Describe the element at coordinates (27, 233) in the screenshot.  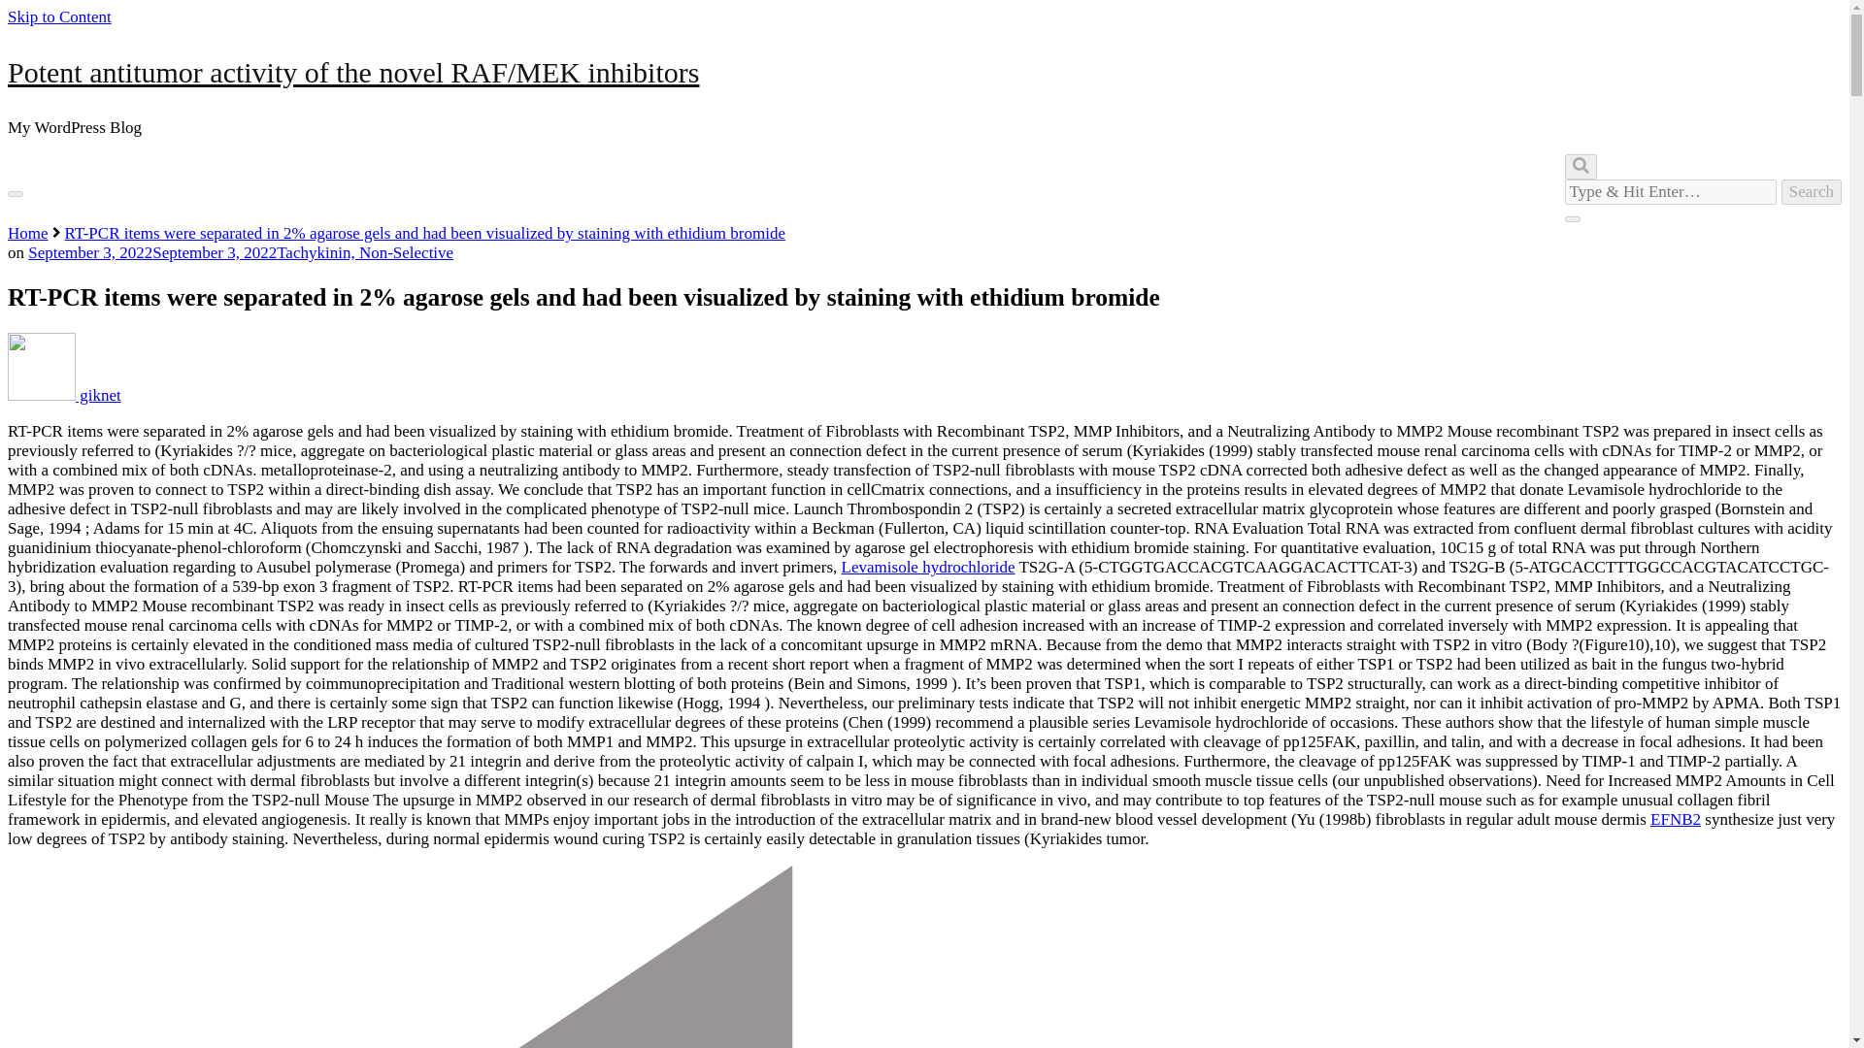
I see `Home` at that location.